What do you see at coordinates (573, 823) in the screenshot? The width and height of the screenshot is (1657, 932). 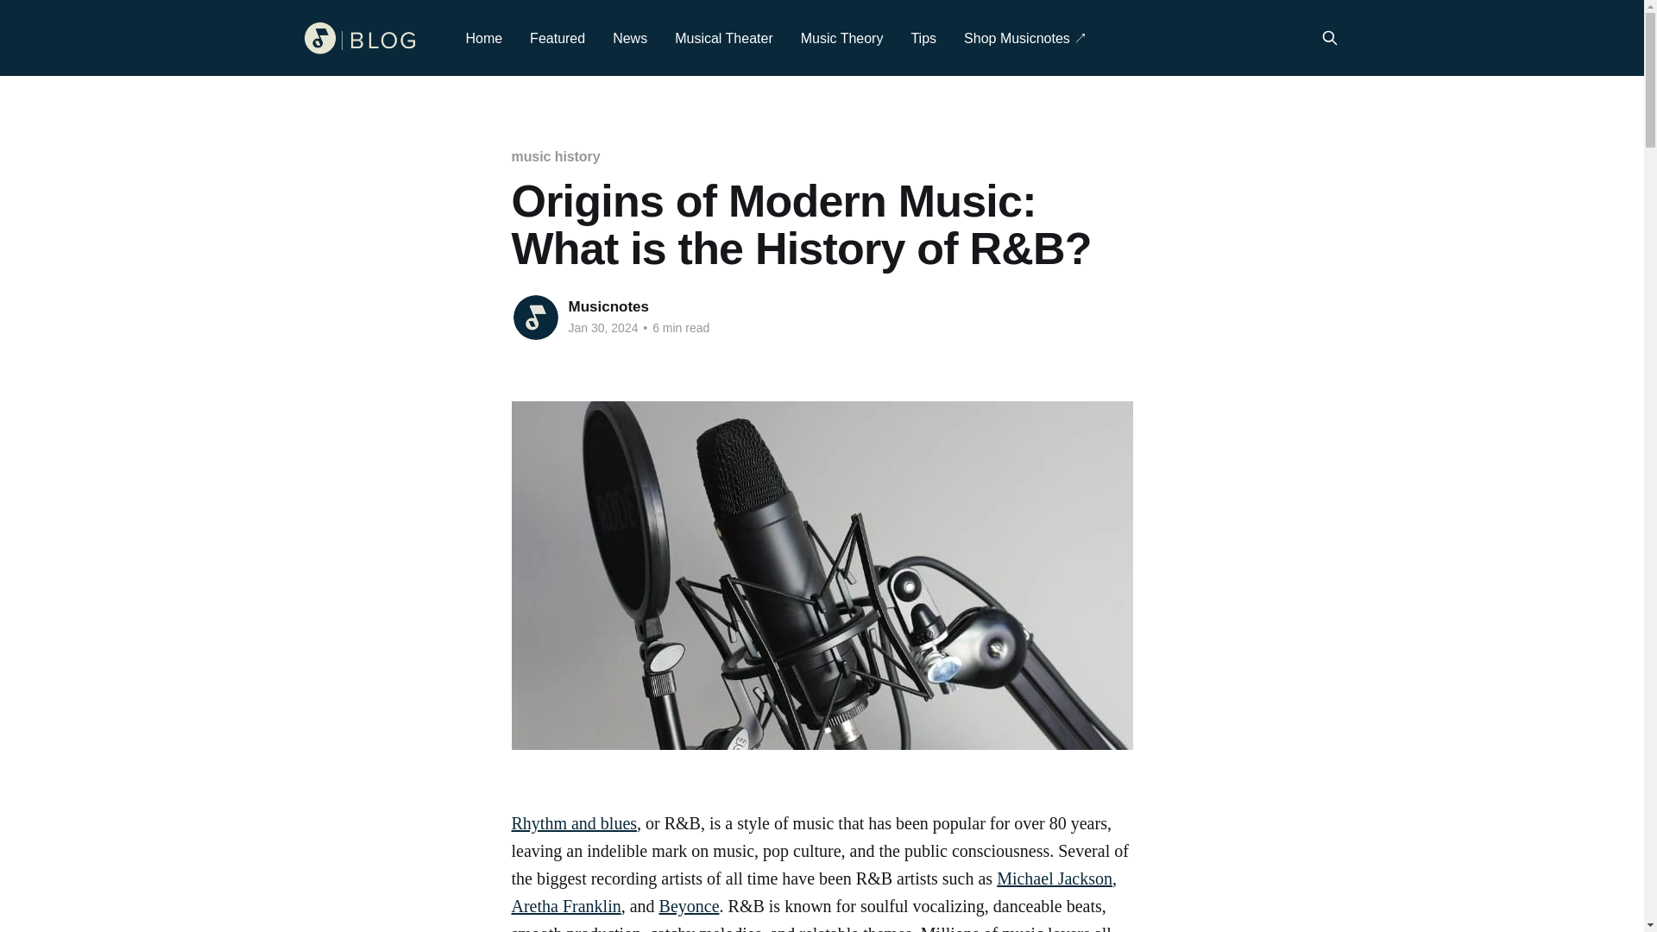 I see `Rhythm and blues` at bounding box center [573, 823].